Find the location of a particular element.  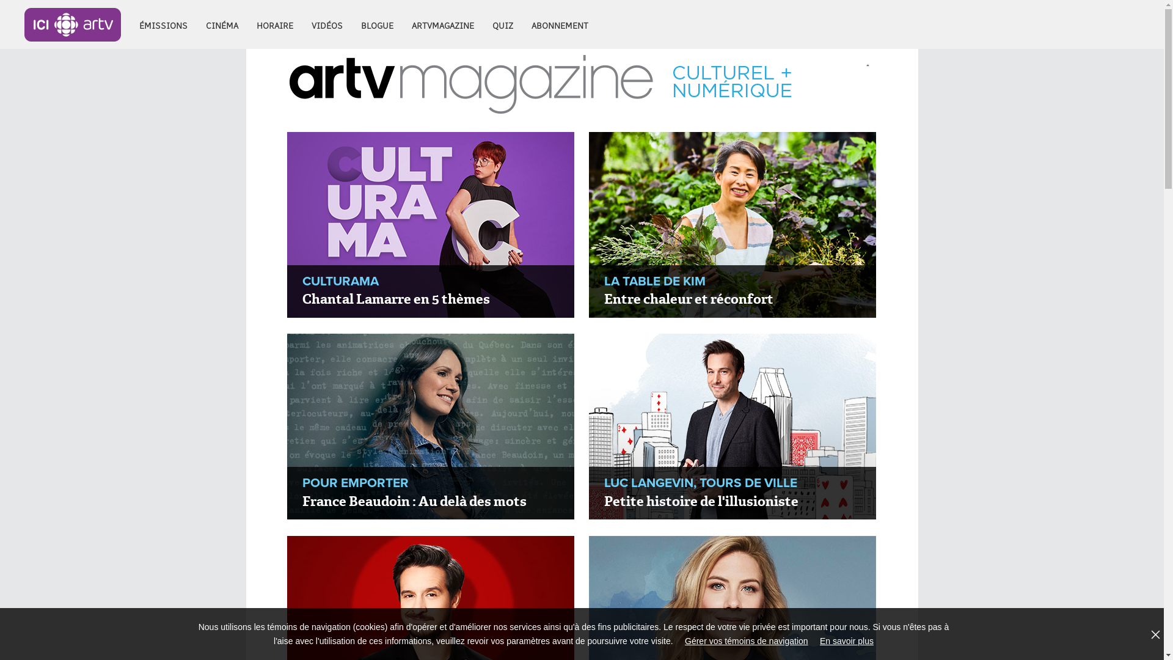

HORAIRE is located at coordinates (275, 24).